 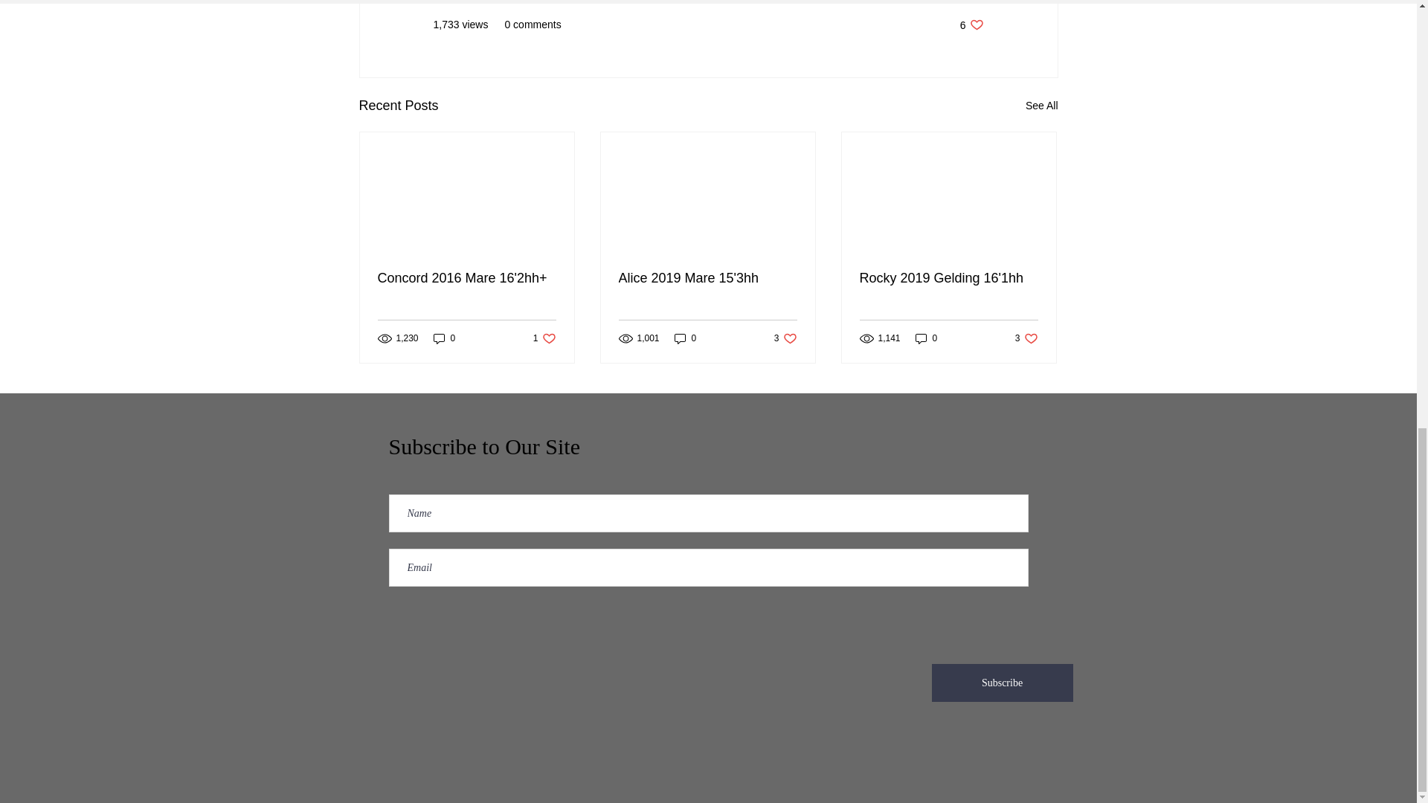 I want to click on 0, so click(x=971, y=25).